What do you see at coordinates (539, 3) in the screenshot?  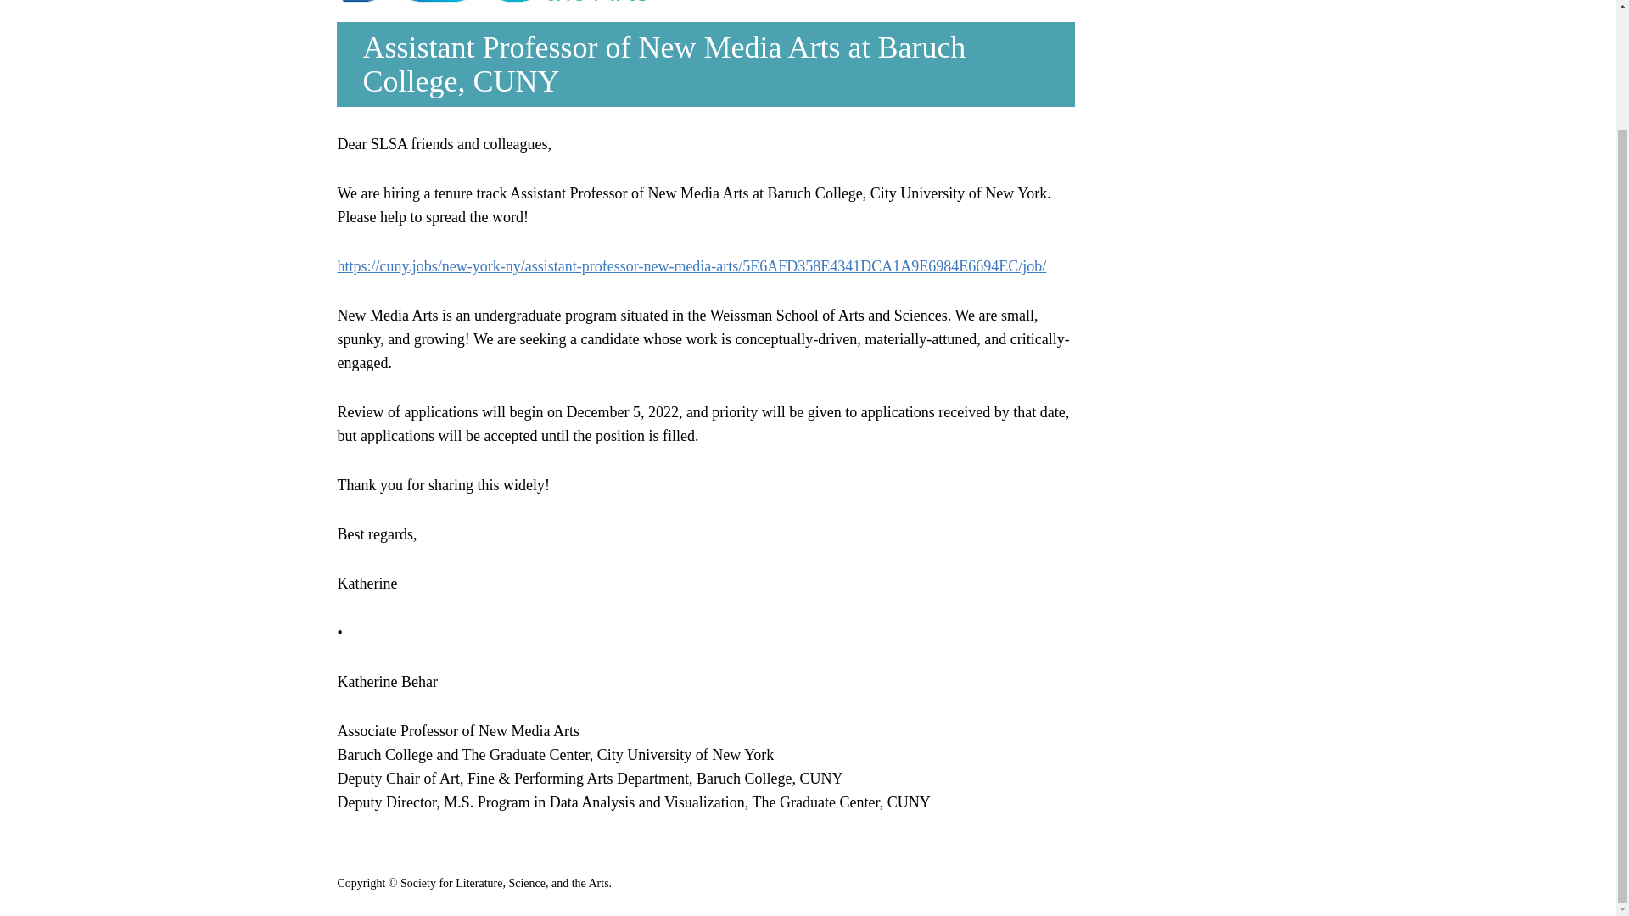 I see `Society for Literature, Science, and the Arts` at bounding box center [539, 3].